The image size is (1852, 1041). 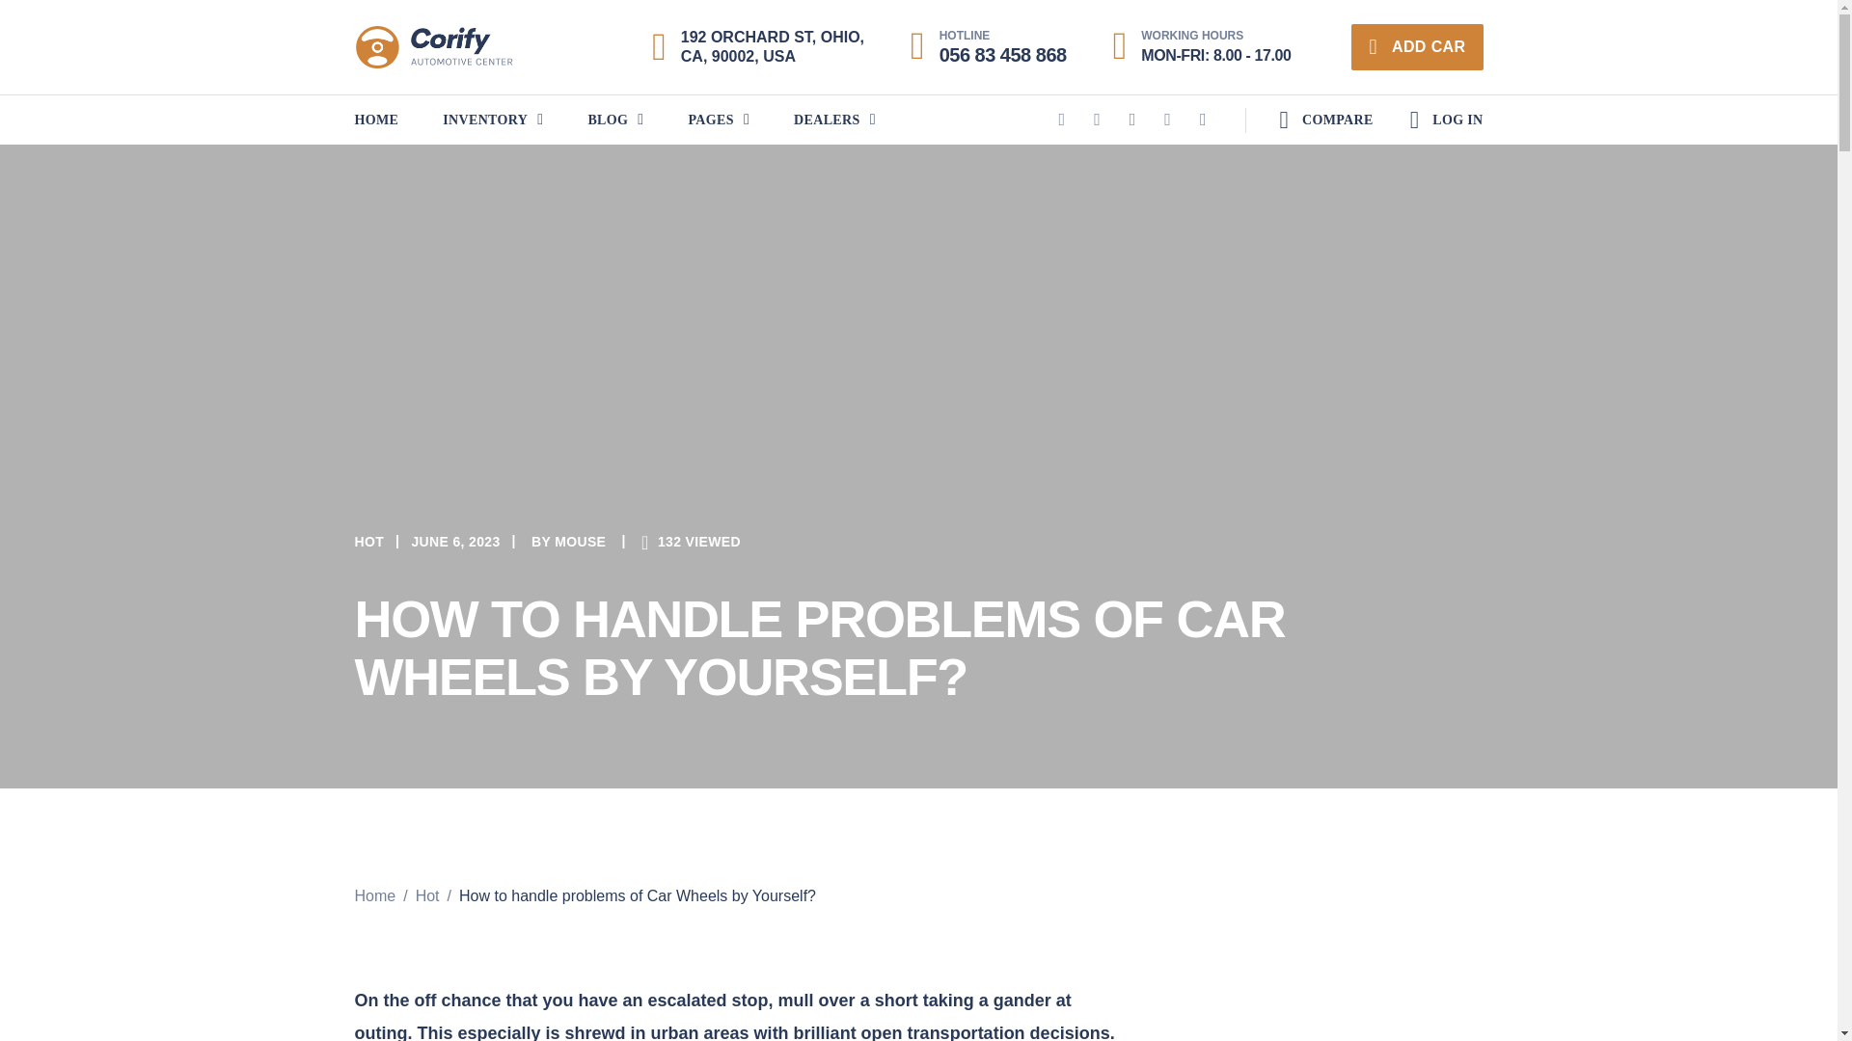 I want to click on ADD CAR, so click(x=1417, y=46).